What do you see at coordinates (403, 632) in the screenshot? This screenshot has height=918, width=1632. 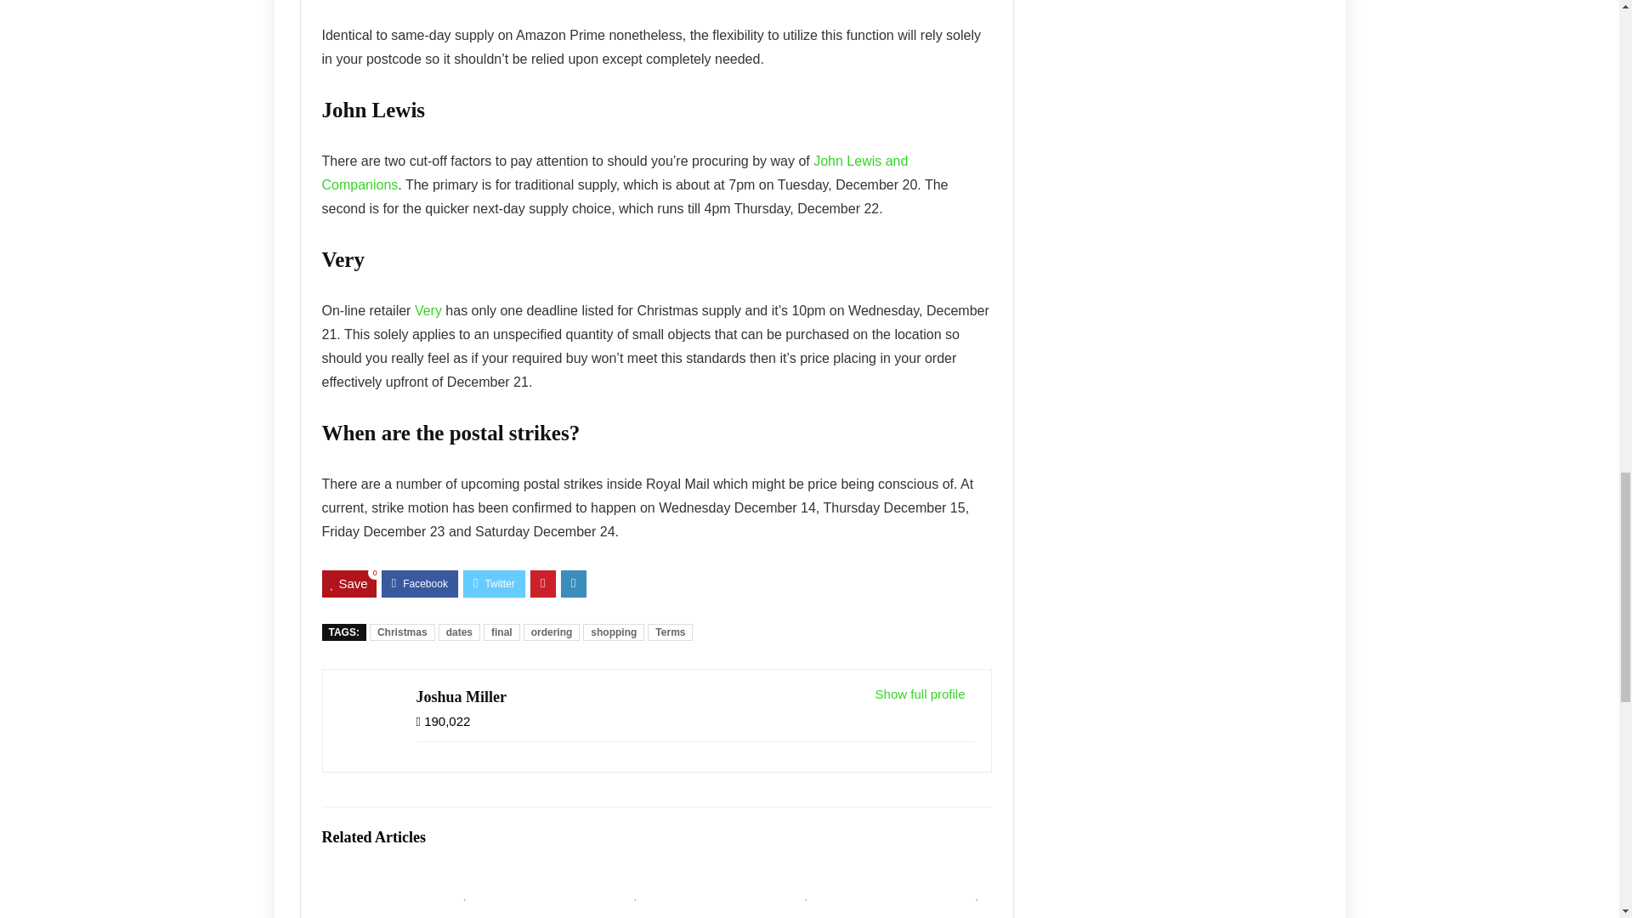 I see `Christmas` at bounding box center [403, 632].